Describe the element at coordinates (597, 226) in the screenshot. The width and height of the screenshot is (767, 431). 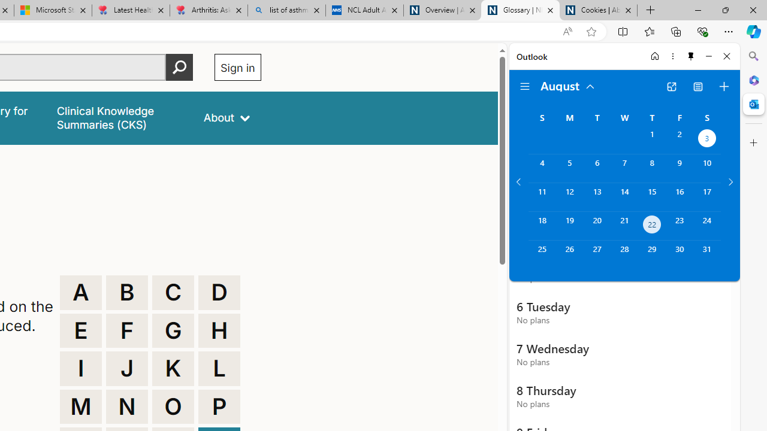
I see `Tuesday, August 20, 2024. ` at that location.